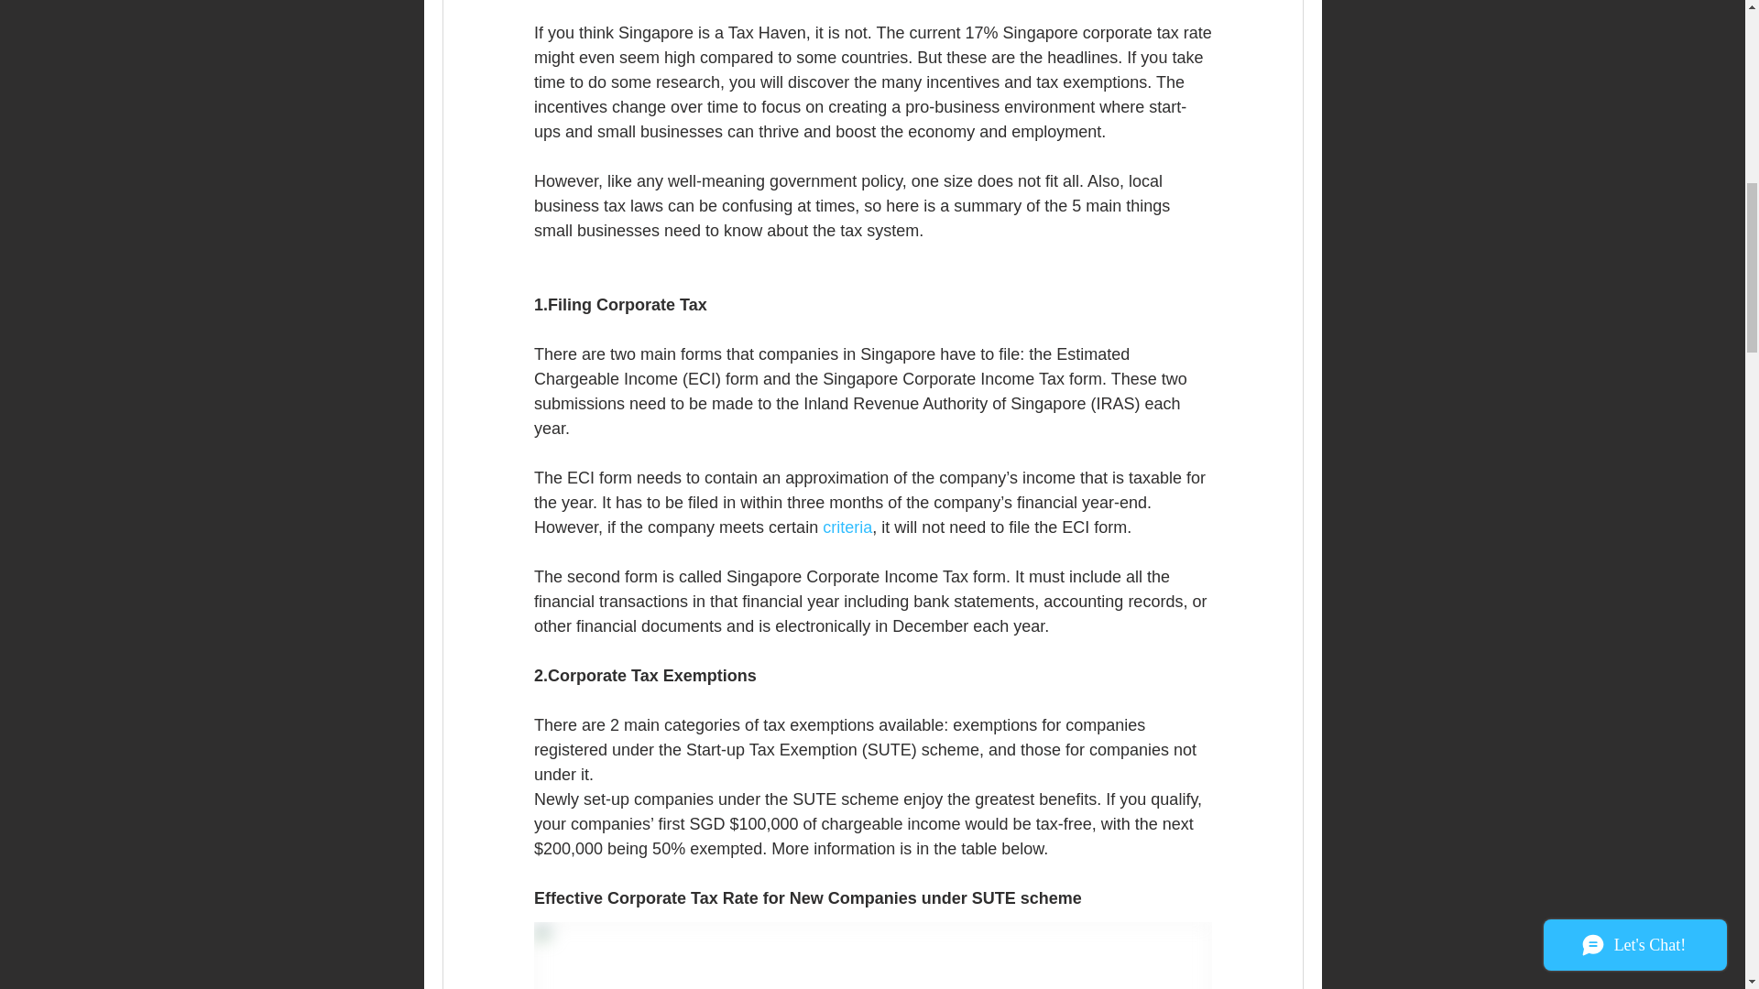 The image size is (1759, 989). What do you see at coordinates (847, 527) in the screenshot?
I see `criteria` at bounding box center [847, 527].